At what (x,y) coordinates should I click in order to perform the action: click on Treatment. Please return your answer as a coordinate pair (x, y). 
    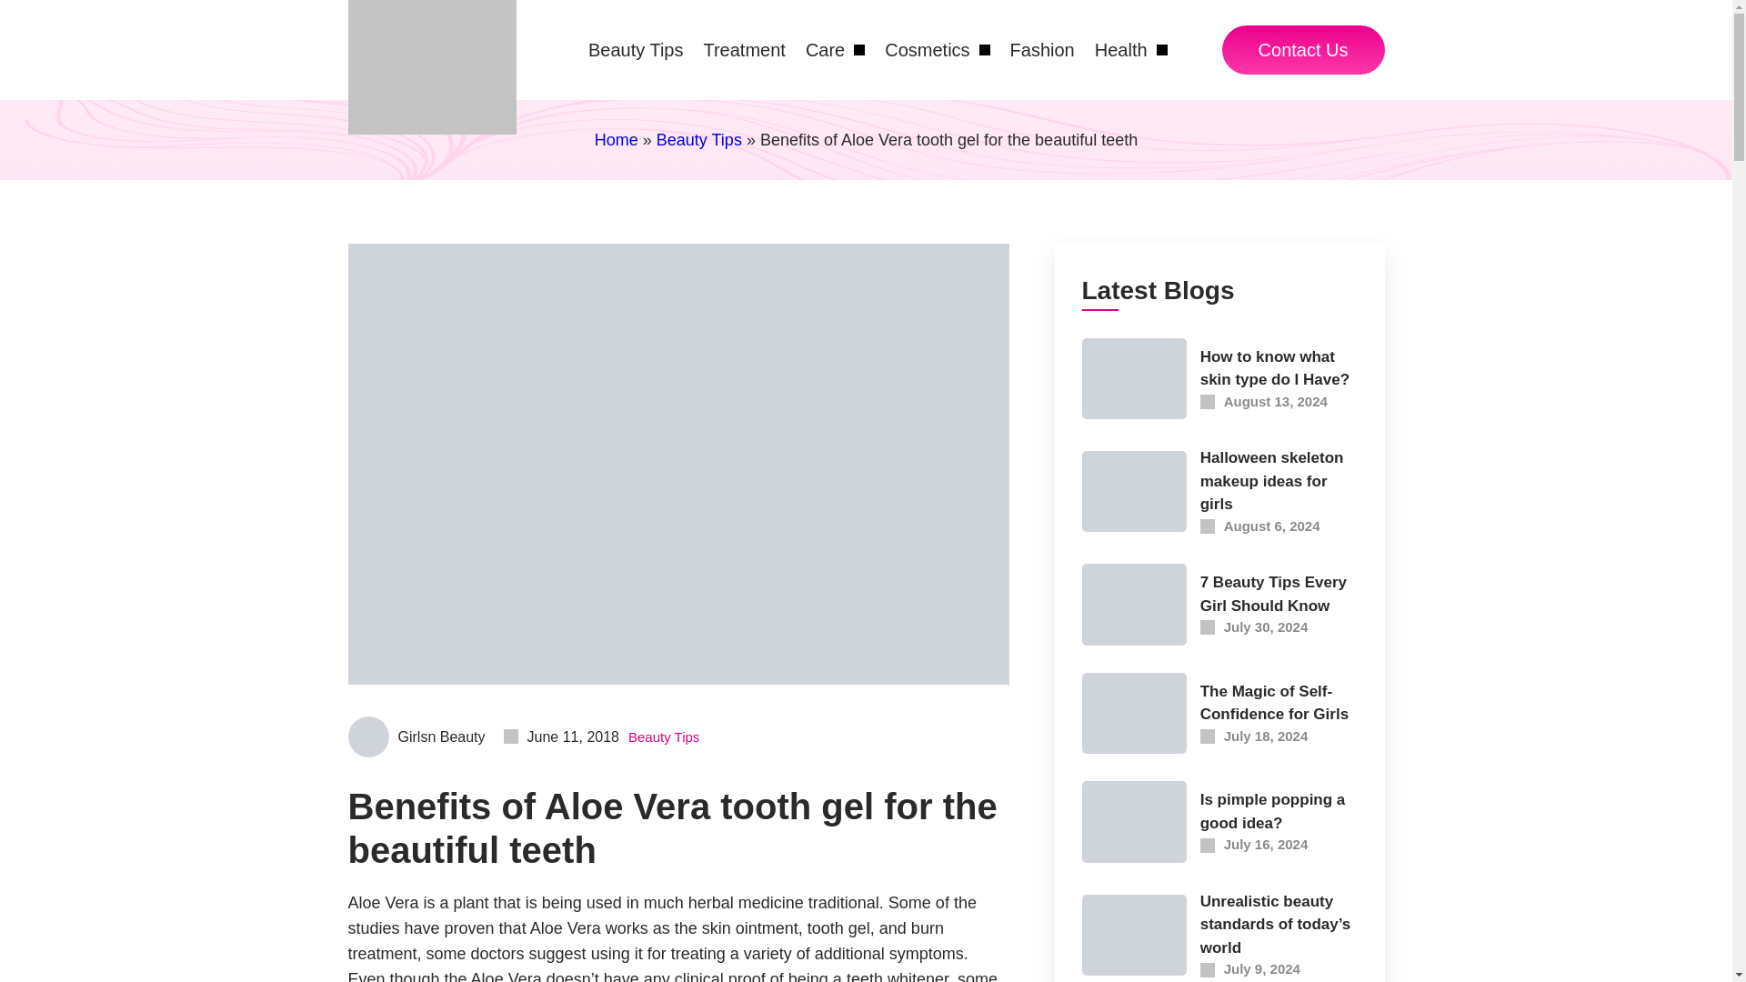
    Looking at the image, I should click on (744, 49).